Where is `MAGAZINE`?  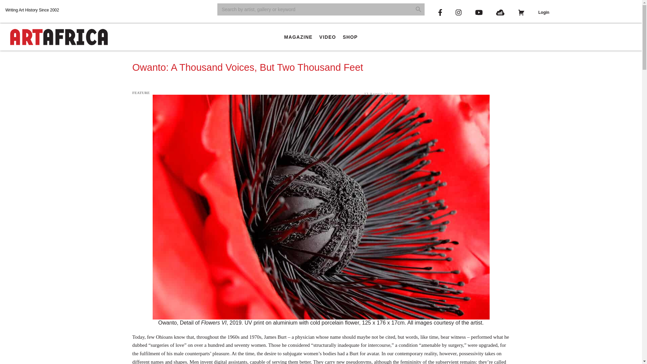
MAGAZINE is located at coordinates (298, 37).